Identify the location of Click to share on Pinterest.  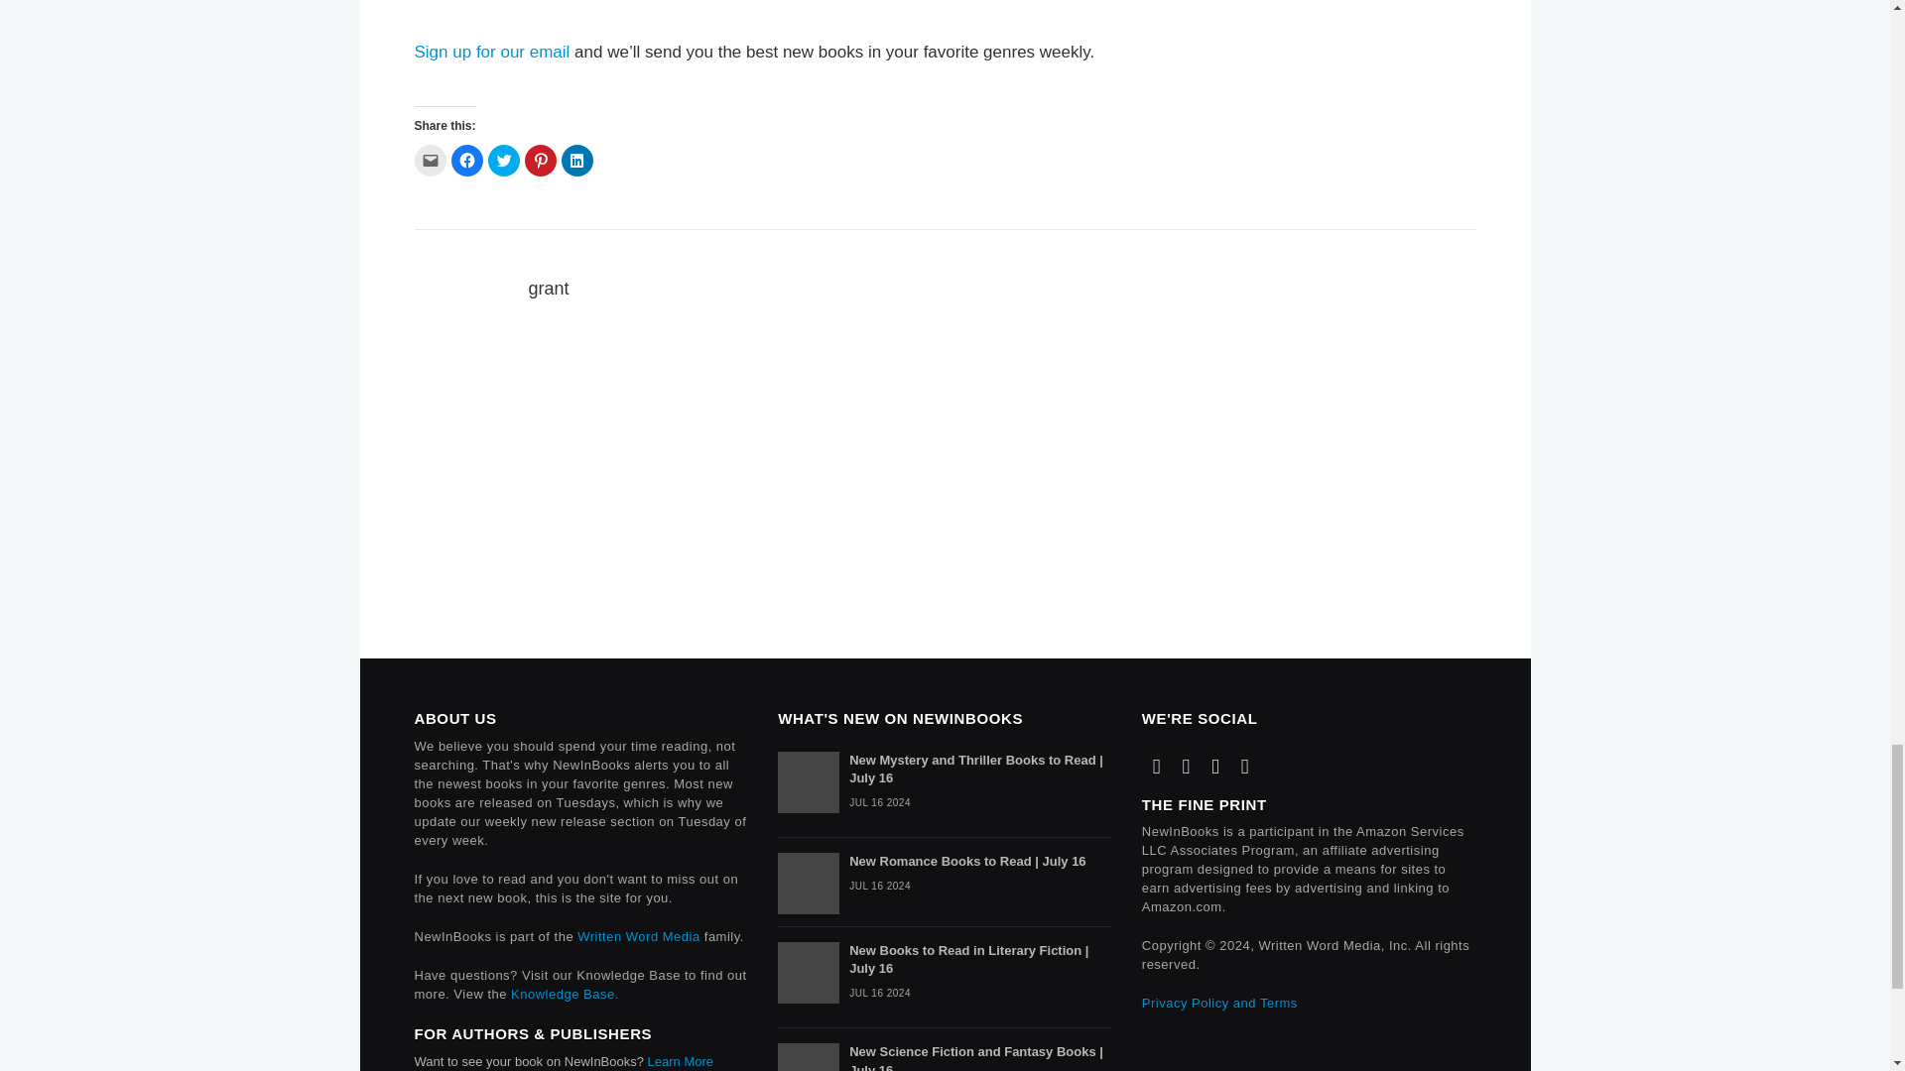
(540, 161).